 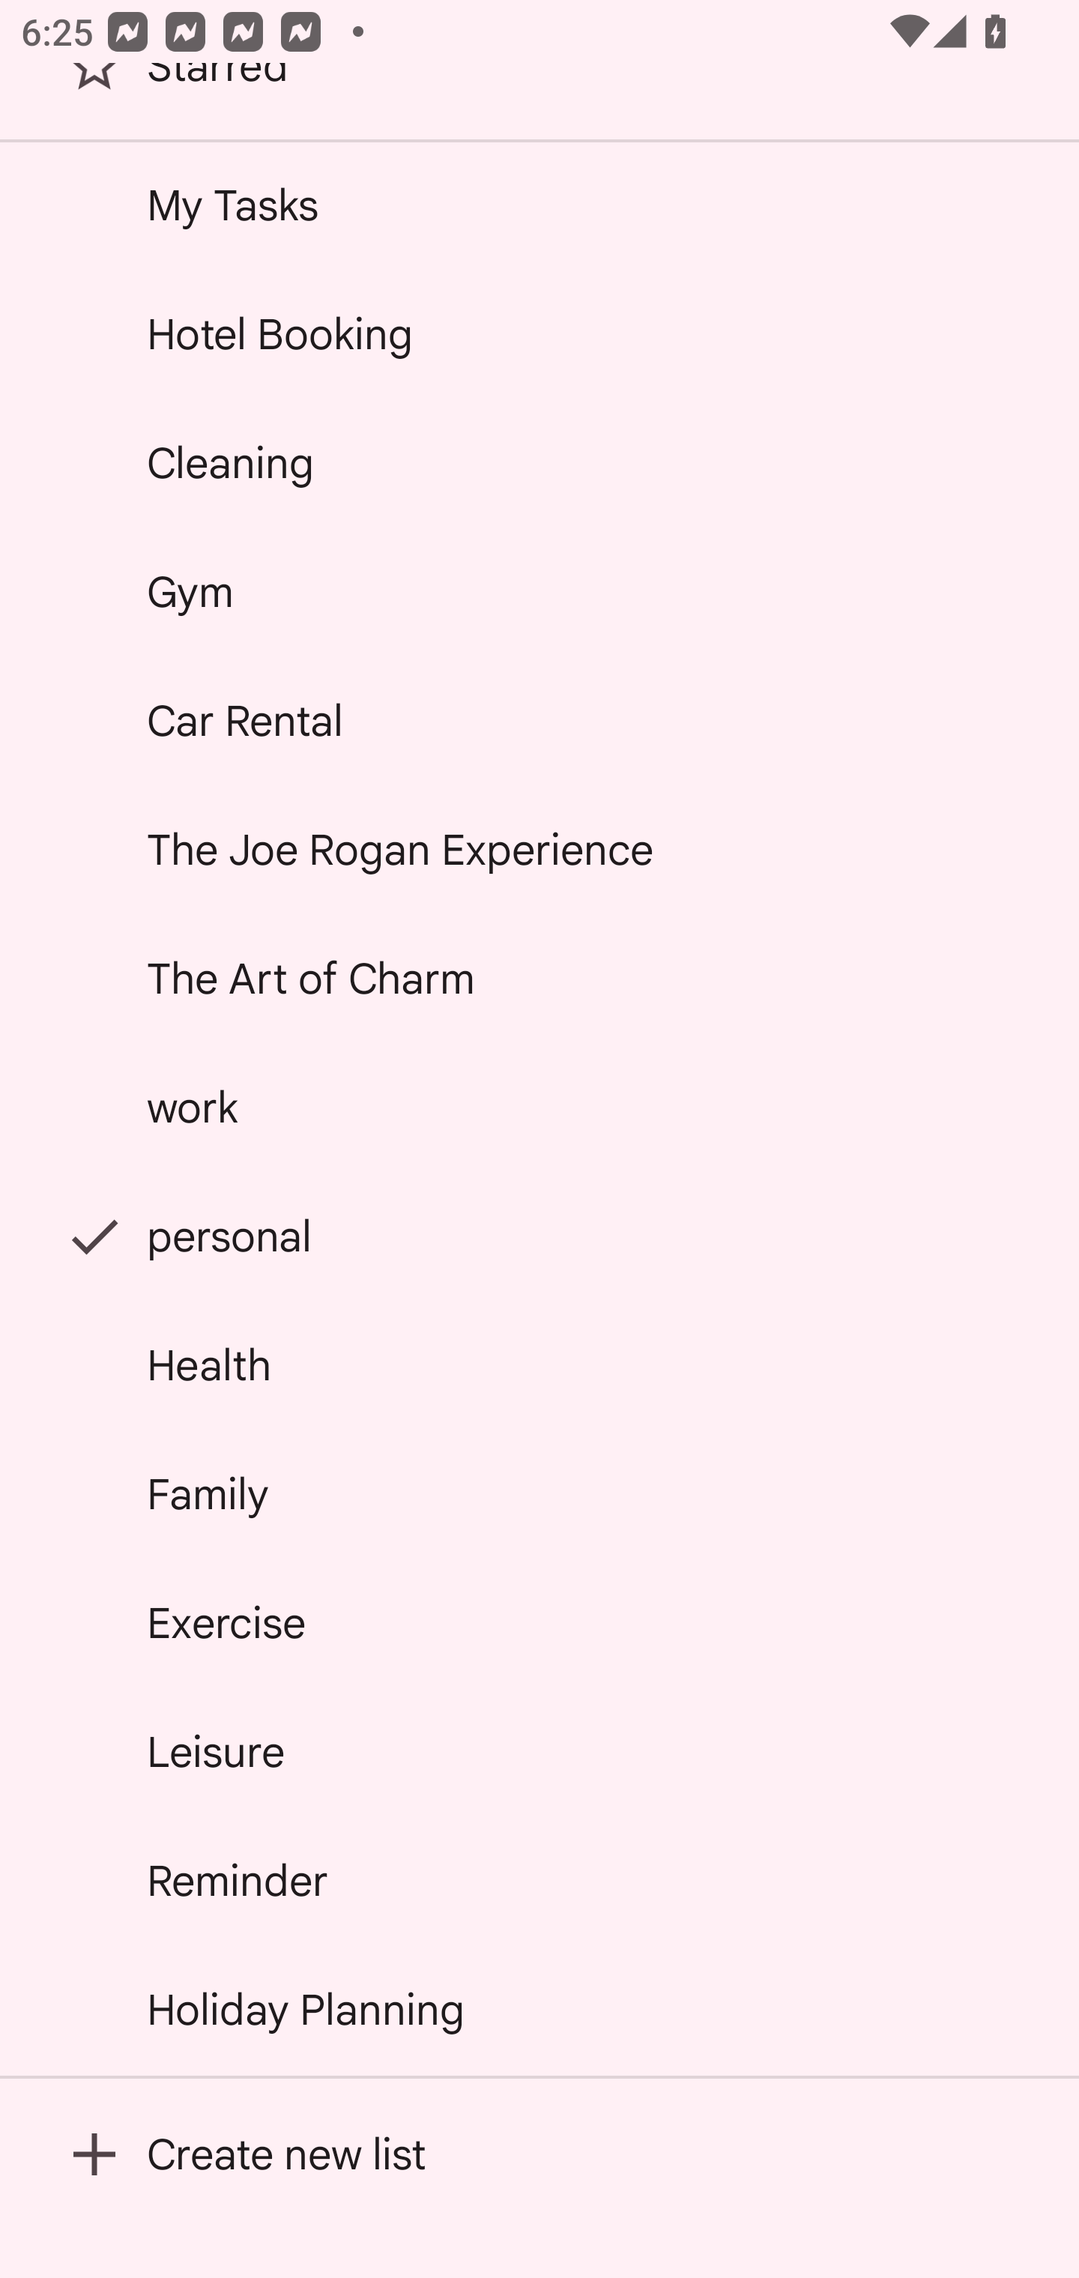 What do you see at coordinates (539, 1108) in the screenshot?
I see `work` at bounding box center [539, 1108].